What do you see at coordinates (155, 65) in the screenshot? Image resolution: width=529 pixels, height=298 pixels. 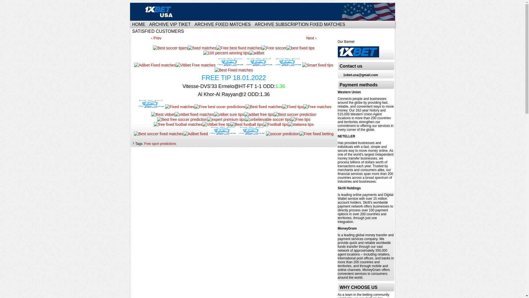 I see `Adibet Fixed matches` at bounding box center [155, 65].